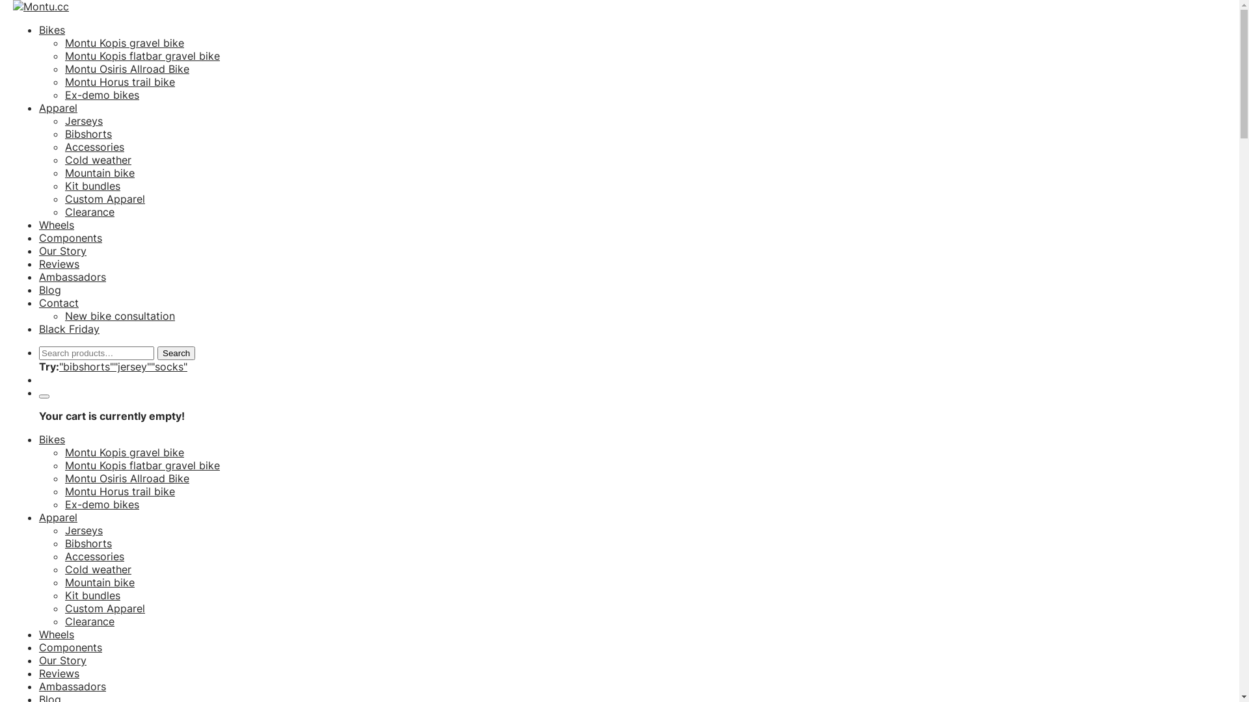 The height and width of the screenshot is (702, 1249). I want to click on Search, so click(176, 354).